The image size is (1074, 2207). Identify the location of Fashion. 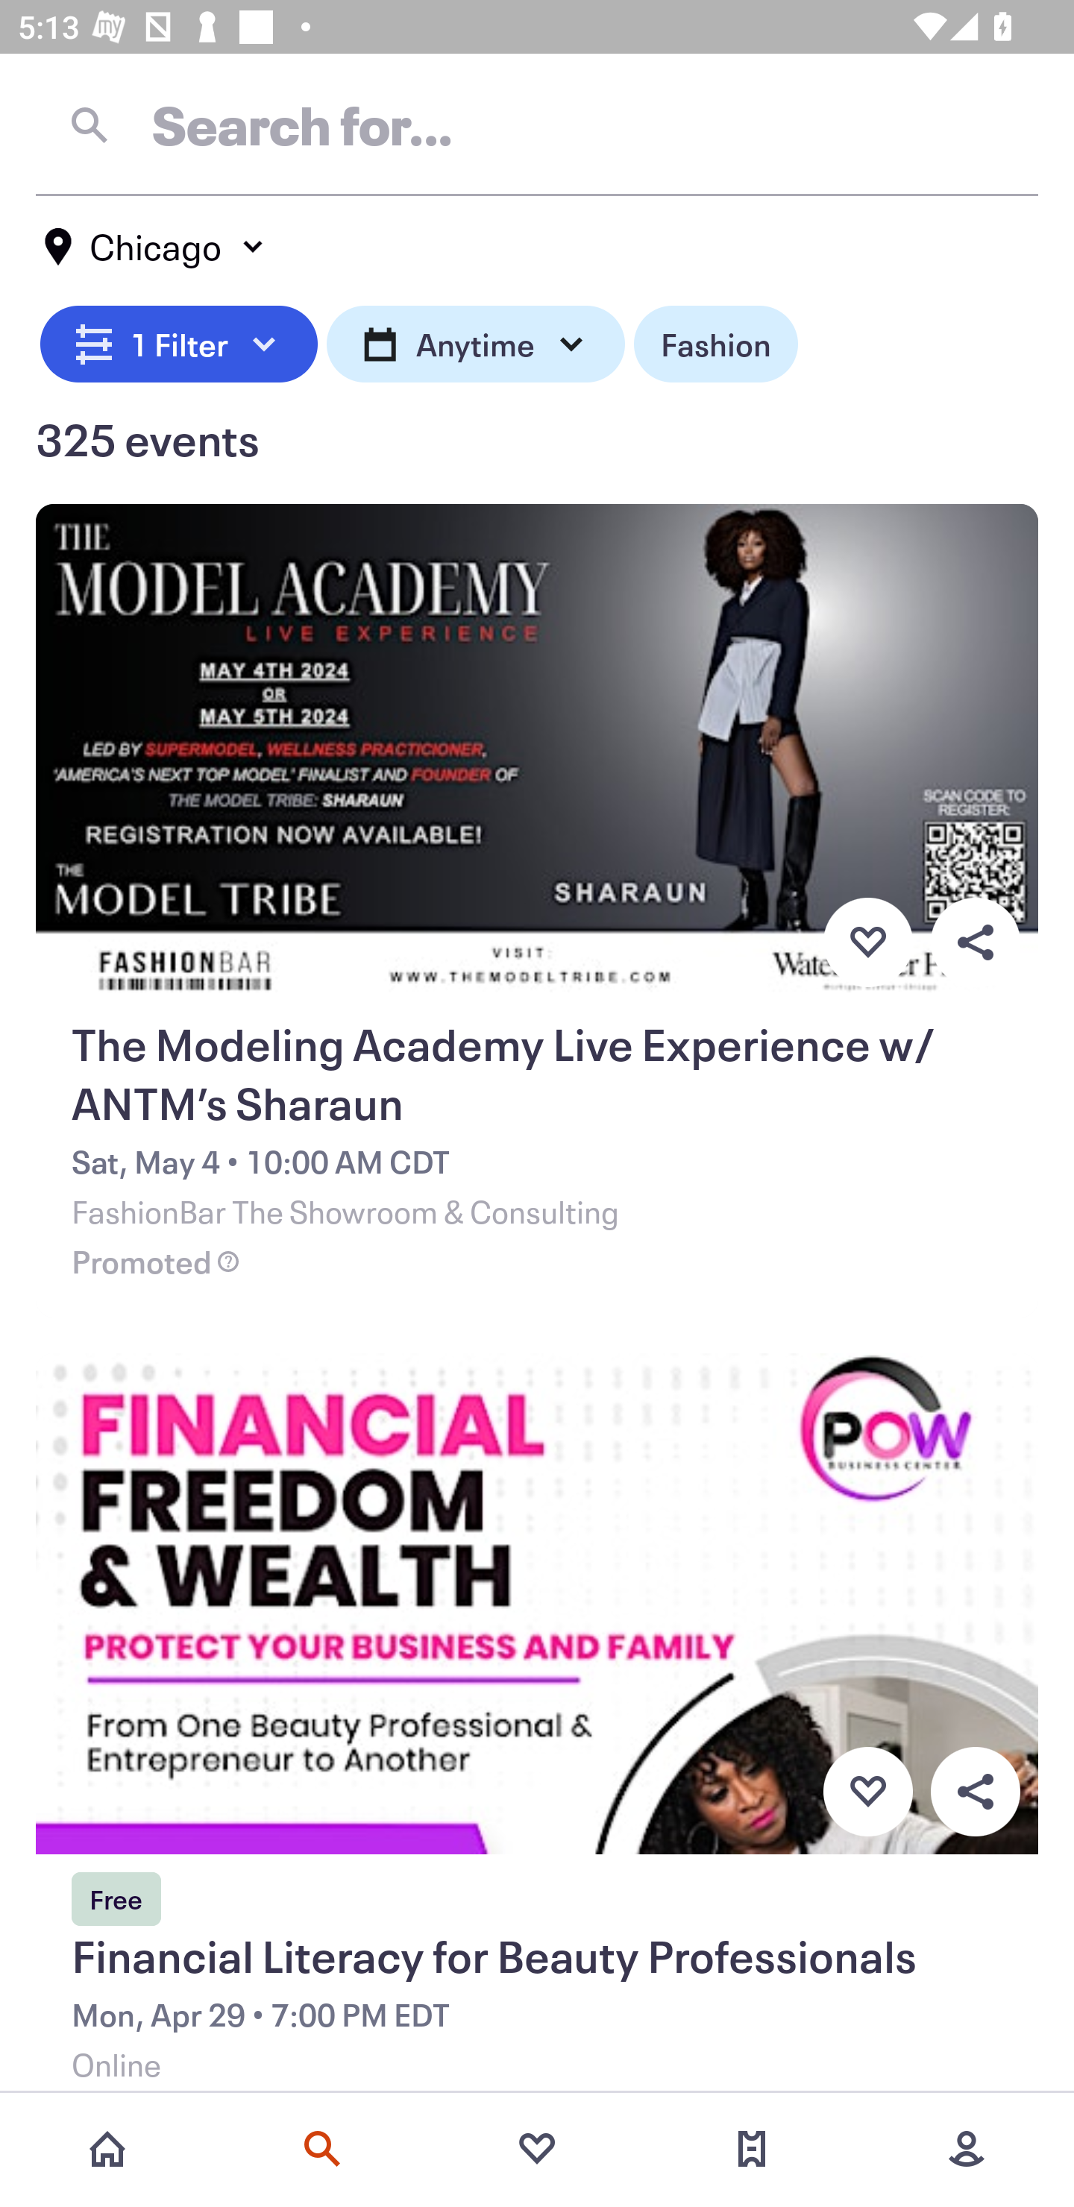
(715, 340).